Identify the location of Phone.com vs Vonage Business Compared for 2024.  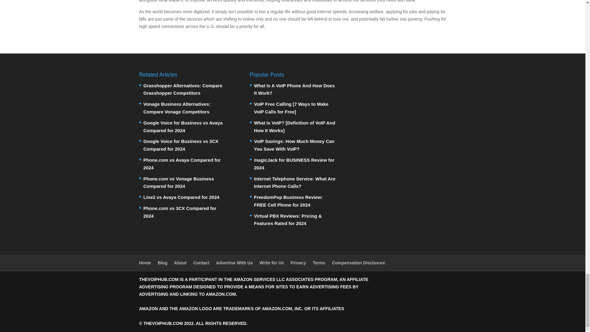
(178, 183).